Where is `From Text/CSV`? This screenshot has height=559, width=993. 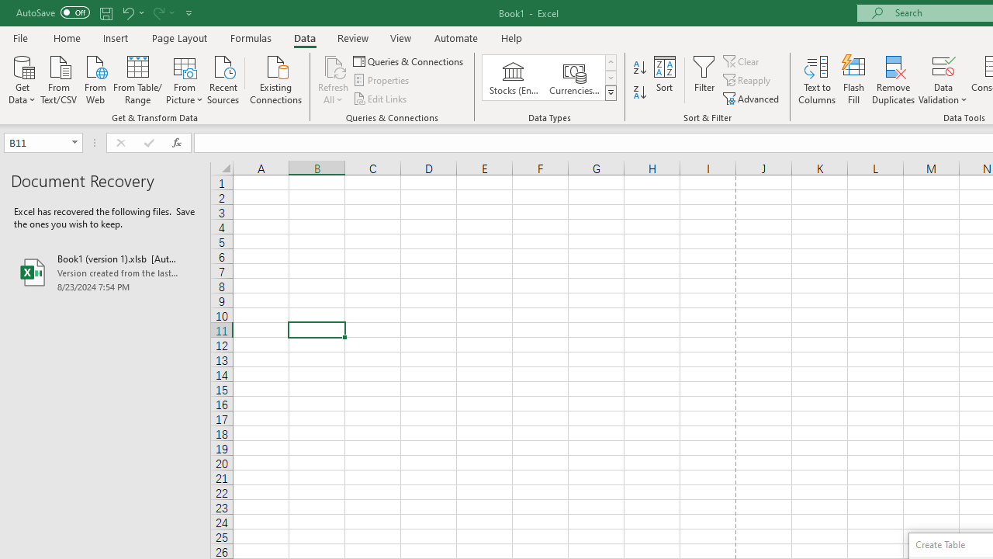
From Text/CSV is located at coordinates (59, 78).